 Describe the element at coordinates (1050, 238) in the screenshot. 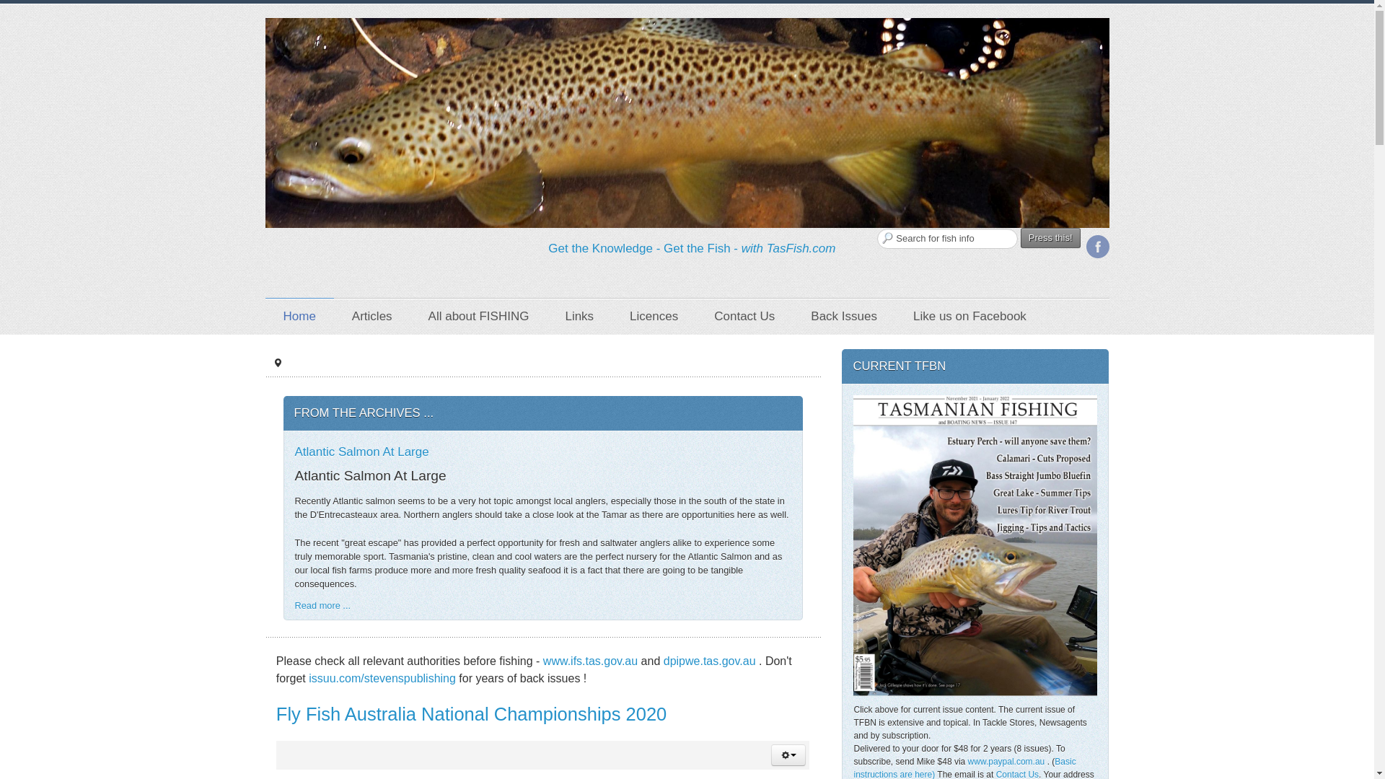

I see `Press this!` at that location.